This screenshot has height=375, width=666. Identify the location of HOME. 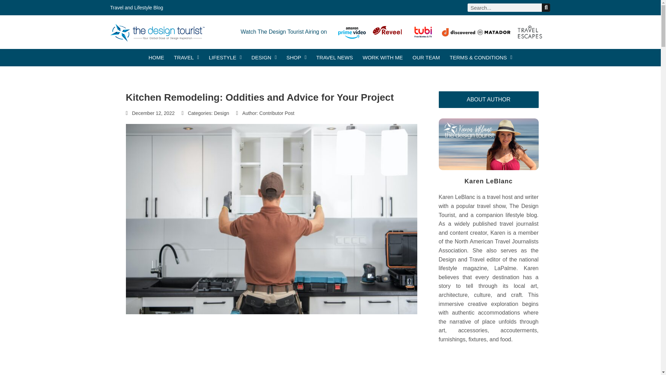
(156, 58).